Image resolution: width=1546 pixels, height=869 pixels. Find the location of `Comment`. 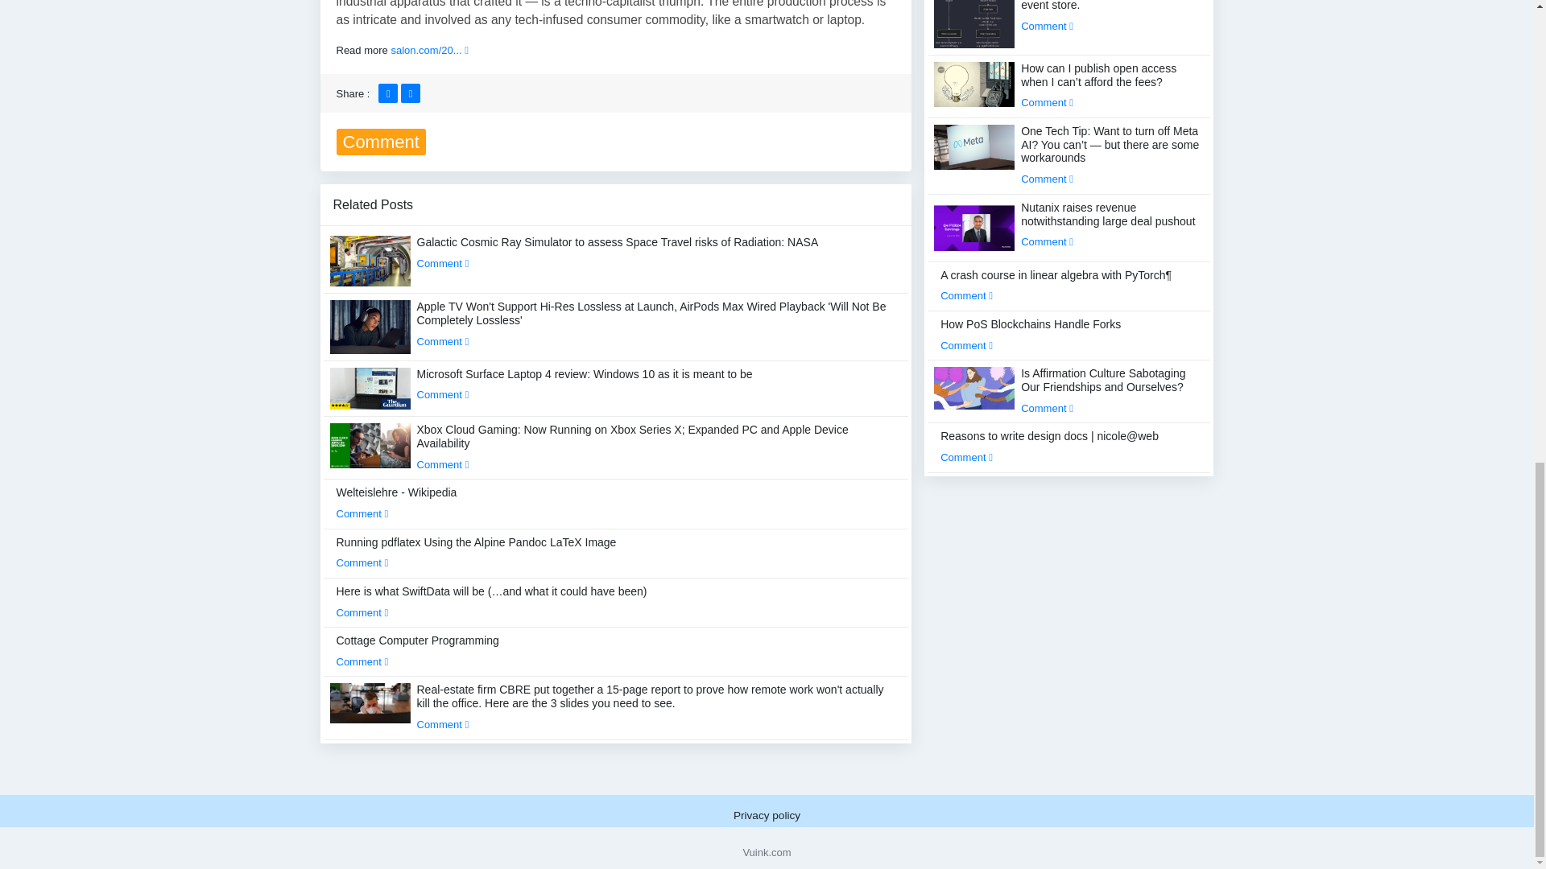

Comment is located at coordinates (443, 465).